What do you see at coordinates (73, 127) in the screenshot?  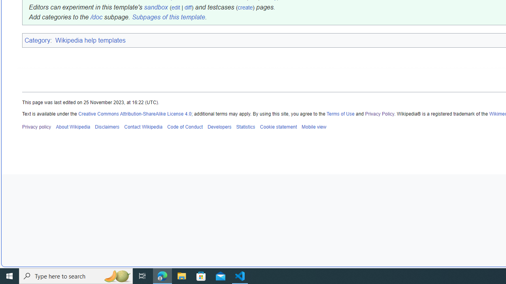 I see `About Wikipedia` at bounding box center [73, 127].